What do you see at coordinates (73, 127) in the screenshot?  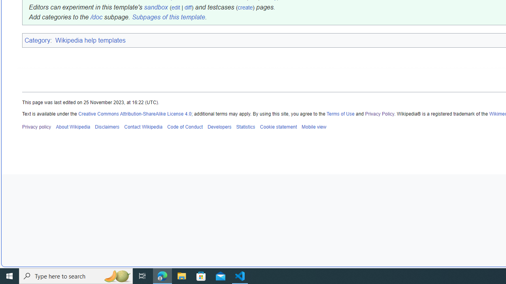 I see `About Wikipedia` at bounding box center [73, 127].